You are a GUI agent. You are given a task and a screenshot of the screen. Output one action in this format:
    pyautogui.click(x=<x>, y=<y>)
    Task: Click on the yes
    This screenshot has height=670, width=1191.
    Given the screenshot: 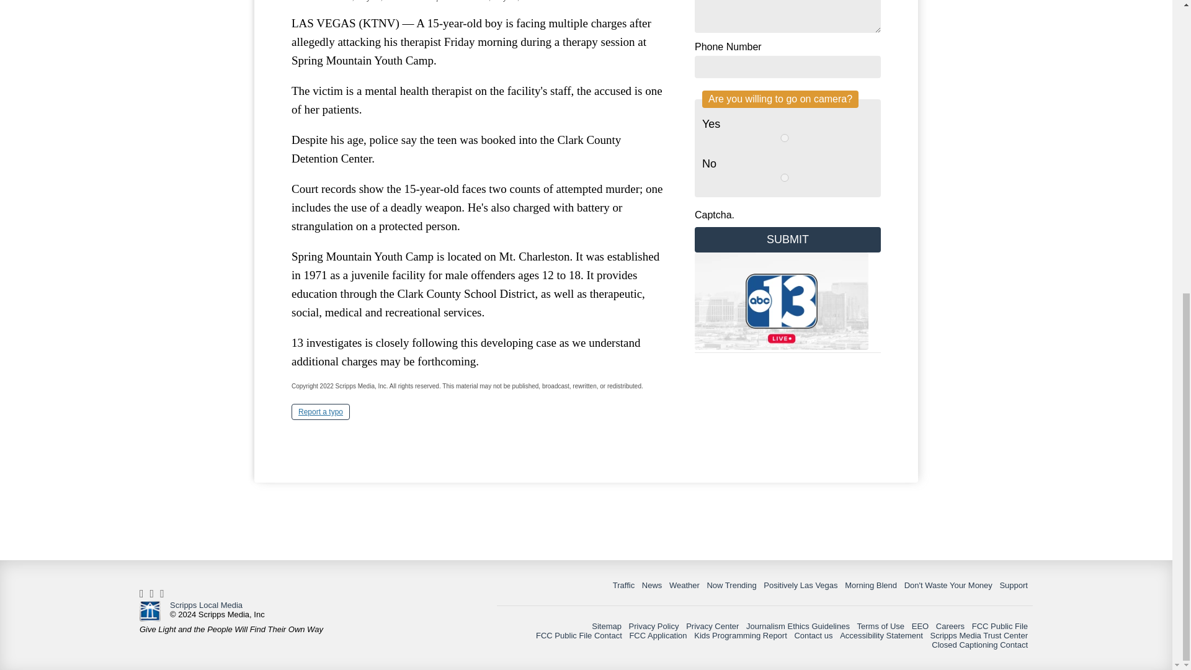 What is the action you would take?
    pyautogui.click(x=784, y=138)
    